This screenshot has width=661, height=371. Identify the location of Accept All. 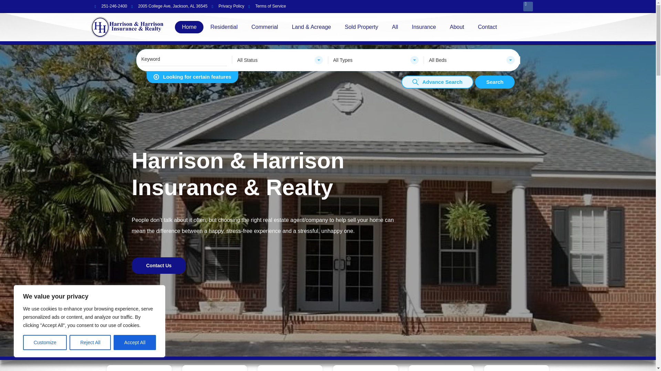
(135, 342).